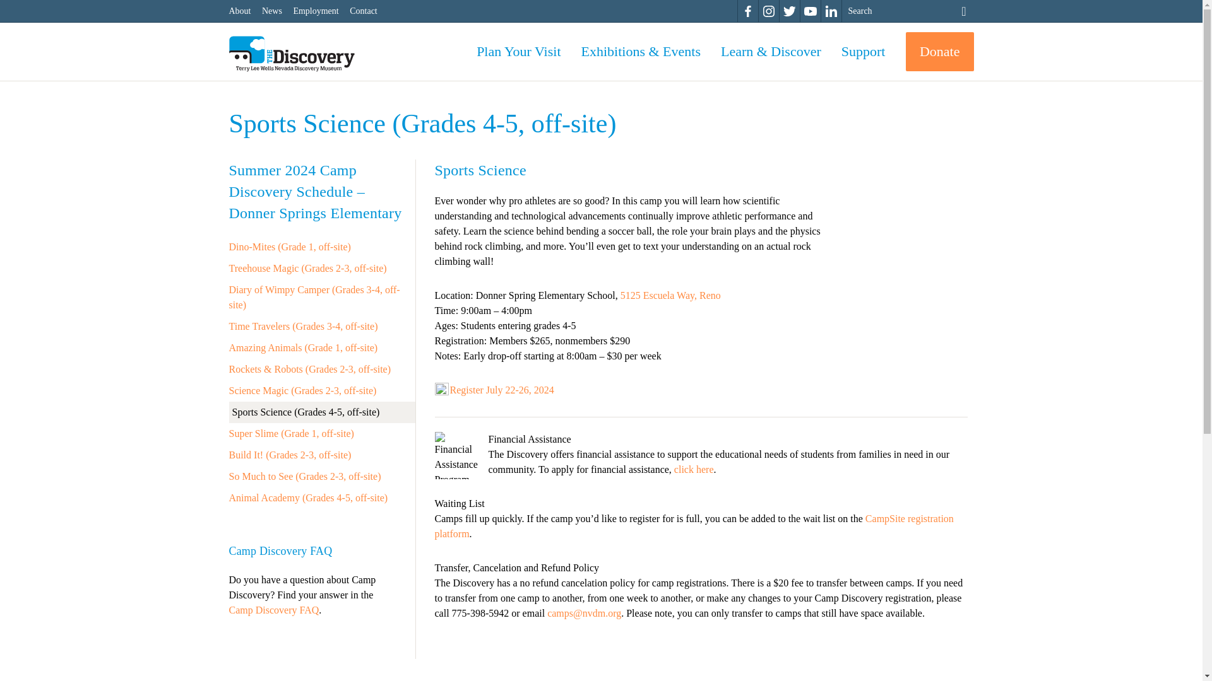 Image resolution: width=1212 pixels, height=681 pixels. I want to click on Plan Your Visit, so click(519, 52).